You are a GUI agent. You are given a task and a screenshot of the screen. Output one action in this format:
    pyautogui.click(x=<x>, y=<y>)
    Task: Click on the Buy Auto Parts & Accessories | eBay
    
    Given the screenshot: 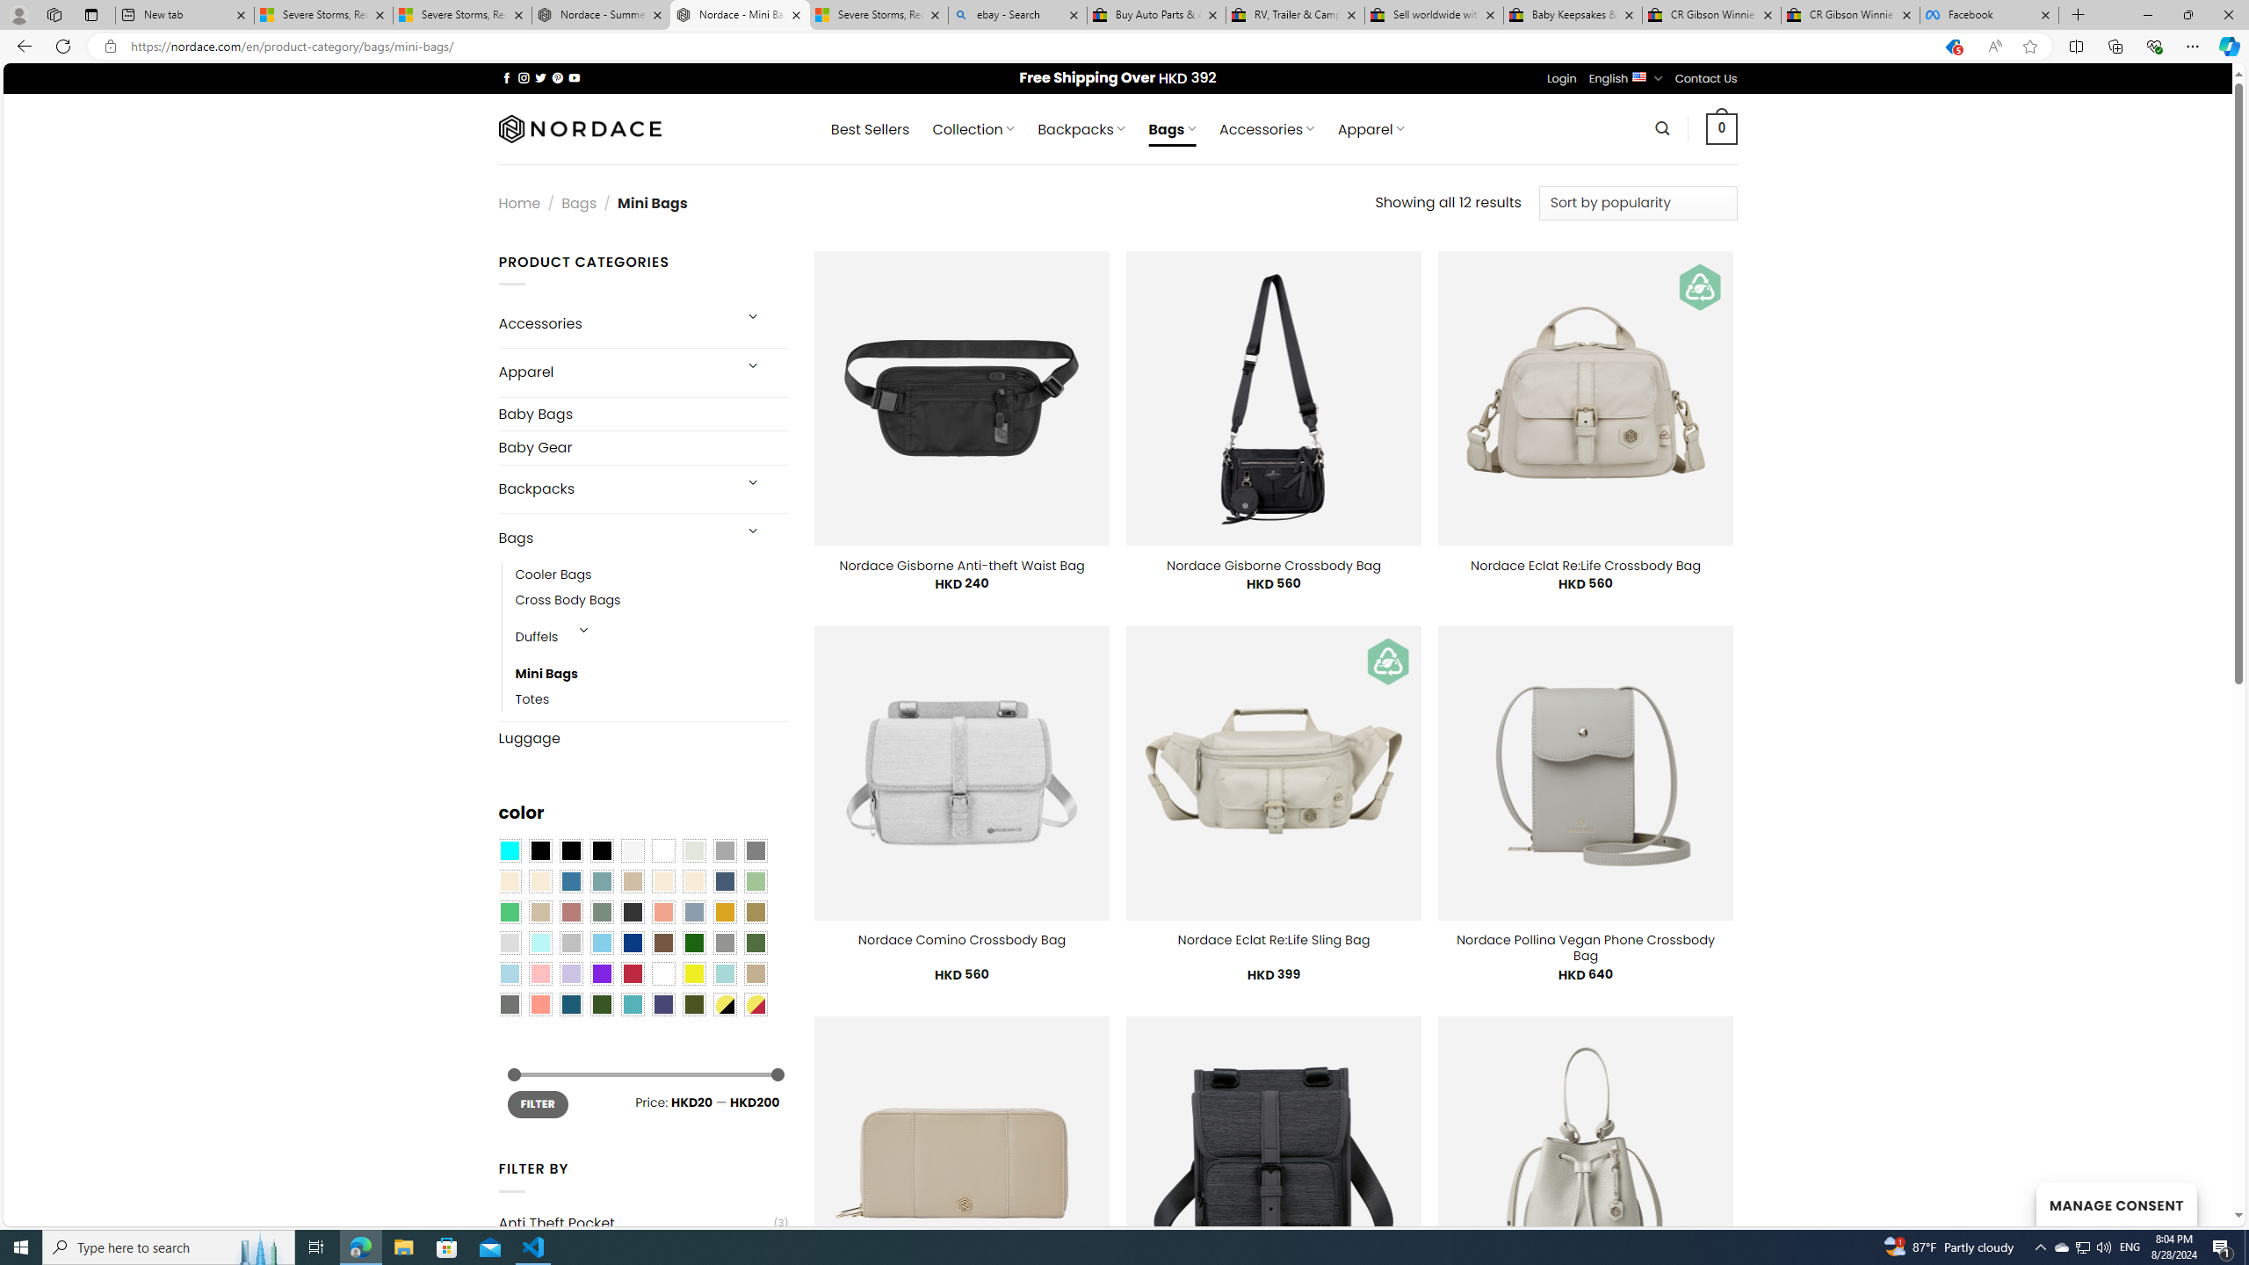 What is the action you would take?
    pyautogui.click(x=1155, y=15)
    